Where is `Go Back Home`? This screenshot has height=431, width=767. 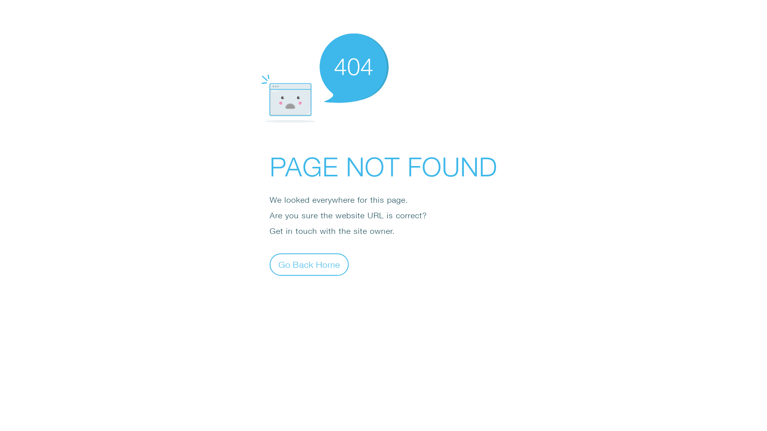
Go Back Home is located at coordinates (309, 264).